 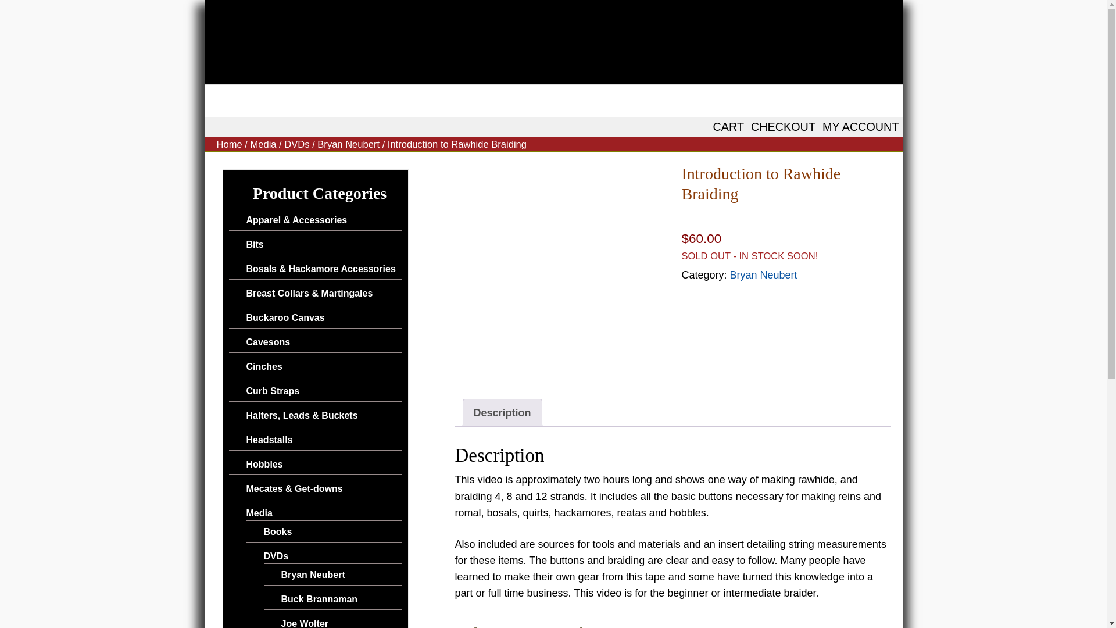 What do you see at coordinates (388, 99) in the screenshot?
I see `SHOP` at bounding box center [388, 99].